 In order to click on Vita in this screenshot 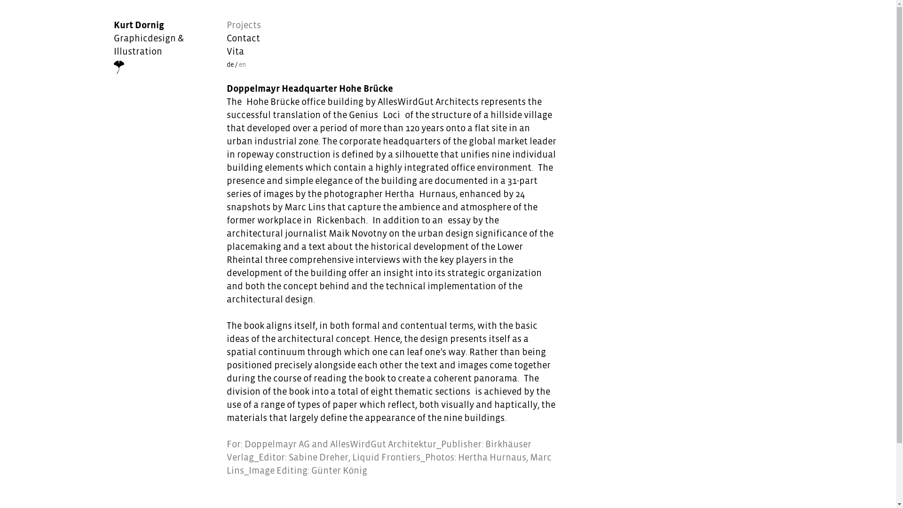, I will do `click(244, 52)`.